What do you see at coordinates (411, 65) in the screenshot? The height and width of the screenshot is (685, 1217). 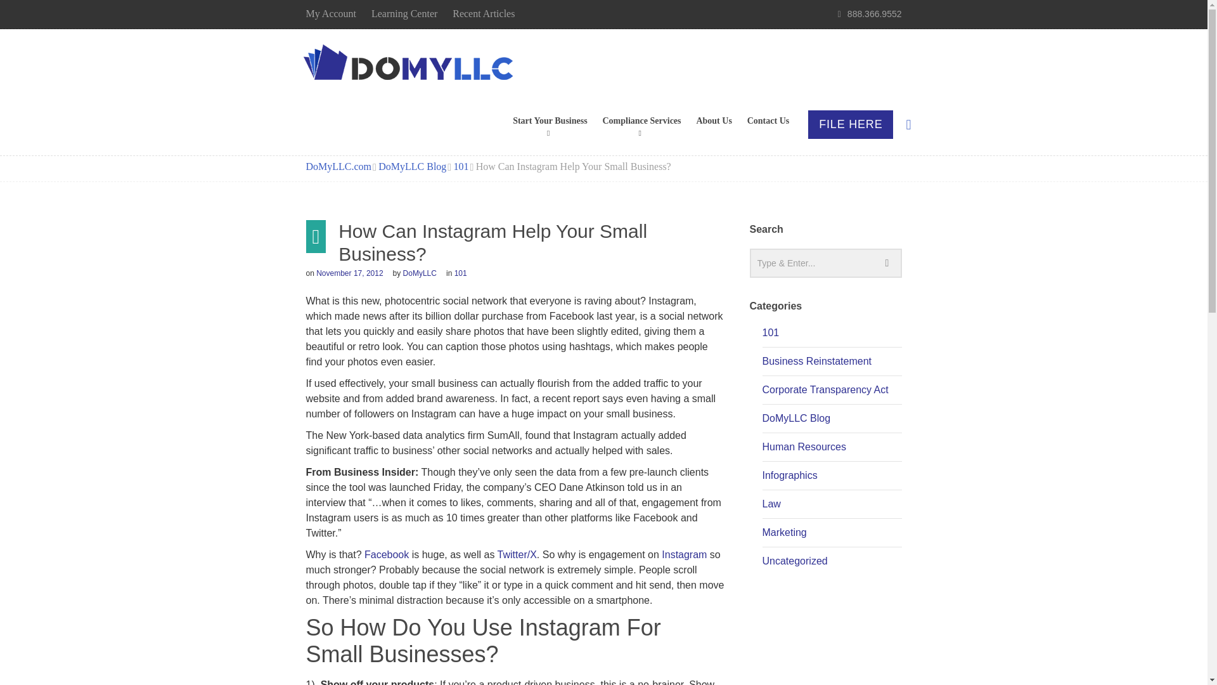 I see `DoMyLLC.com` at bounding box center [411, 65].